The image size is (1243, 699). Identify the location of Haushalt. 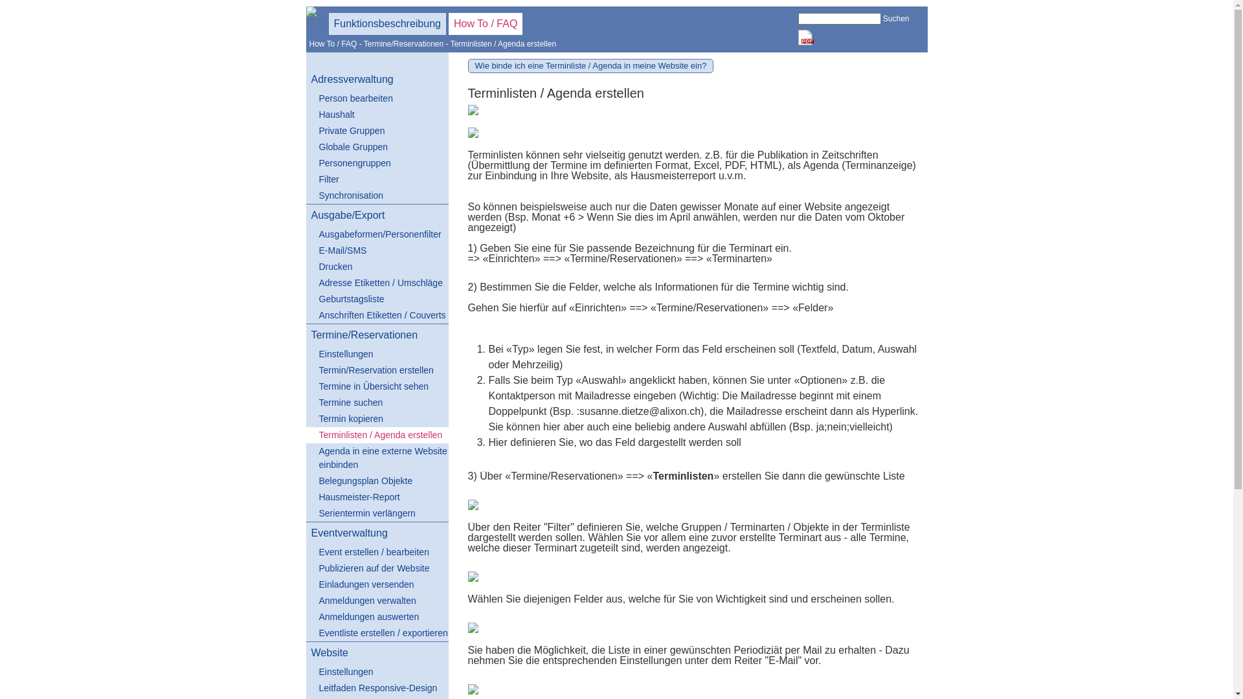
(377, 115).